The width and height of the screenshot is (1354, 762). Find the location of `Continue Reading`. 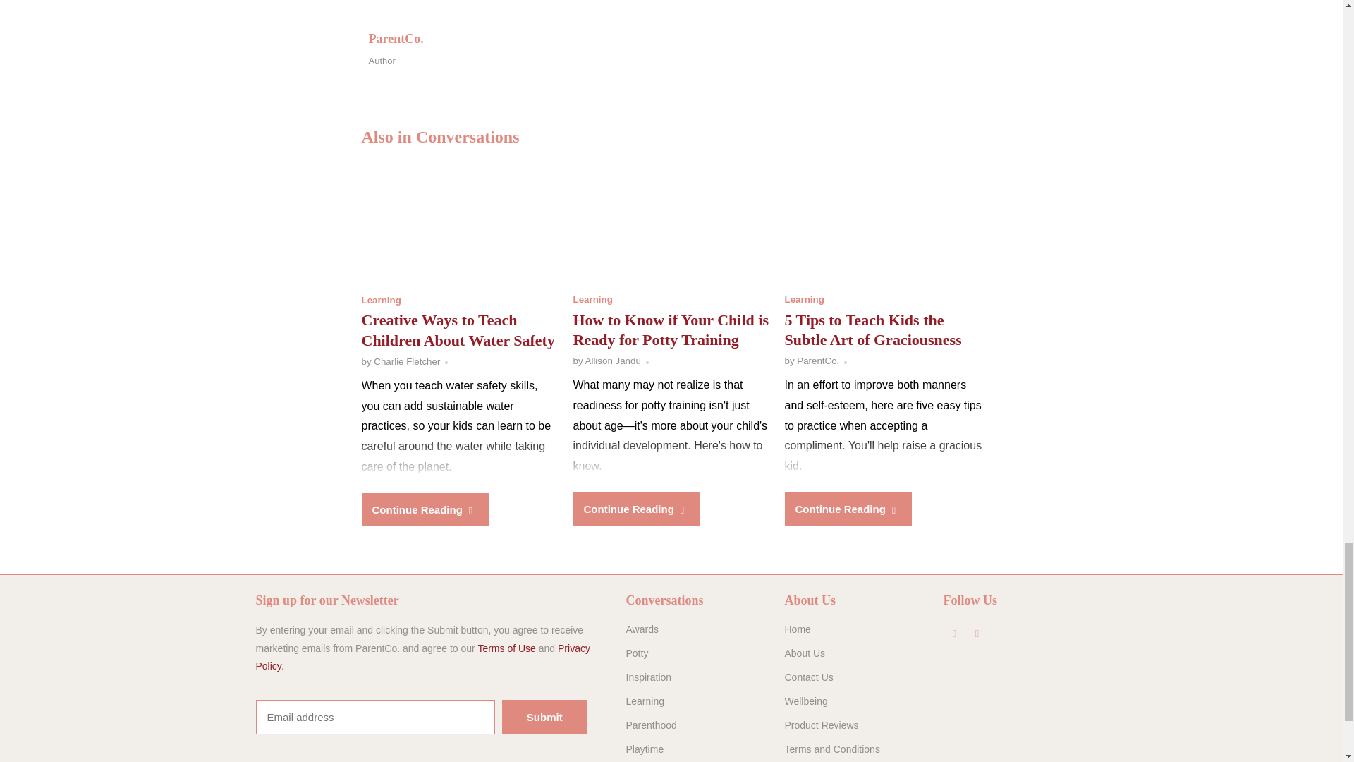

Continue Reading is located at coordinates (425, 509).